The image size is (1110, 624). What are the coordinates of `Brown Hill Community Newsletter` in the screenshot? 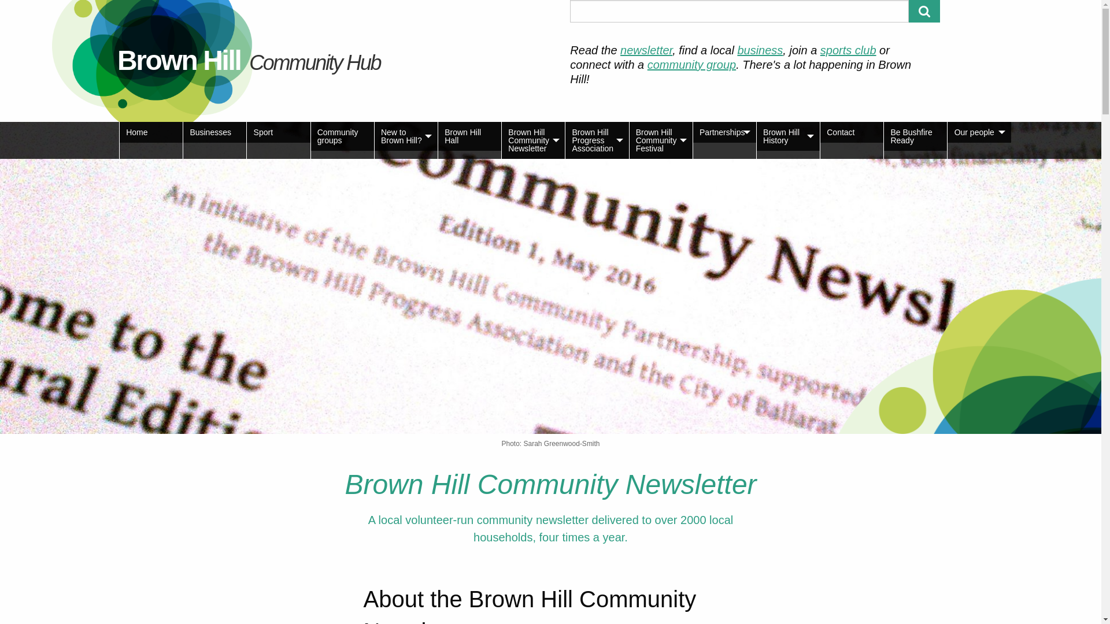 It's located at (533, 140).